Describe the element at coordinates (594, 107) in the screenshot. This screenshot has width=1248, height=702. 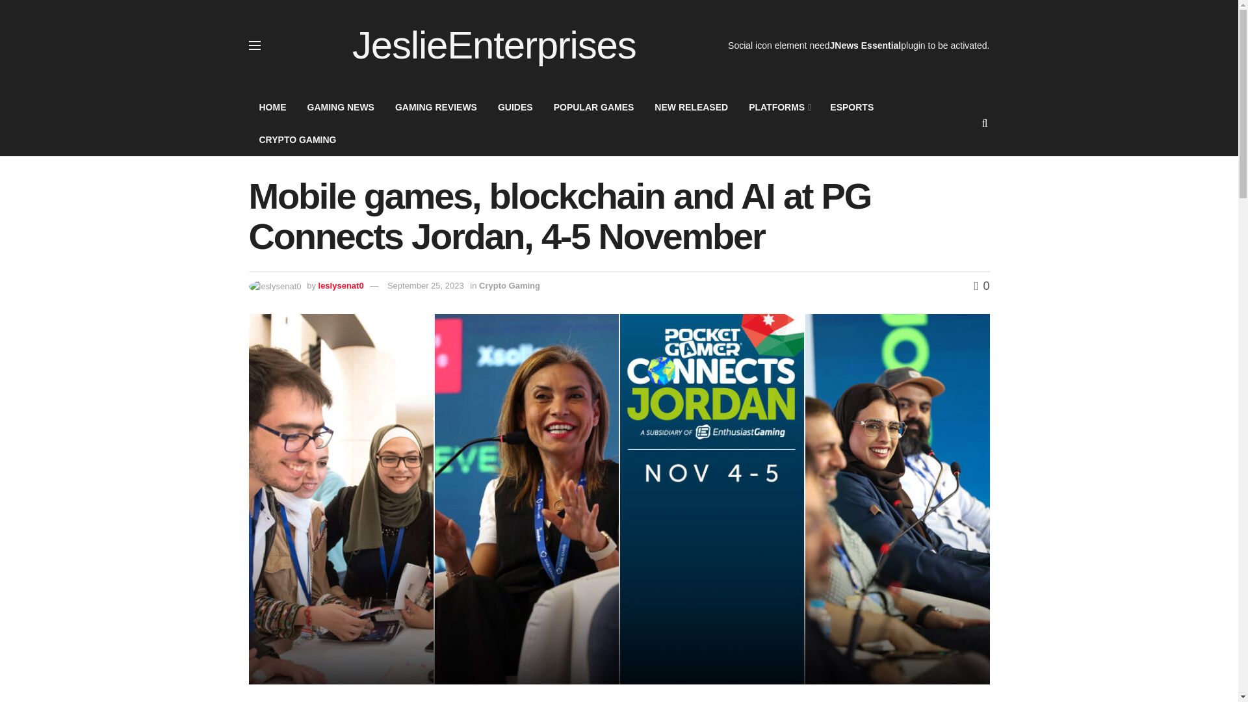
I see `POPULAR GAMES` at that location.